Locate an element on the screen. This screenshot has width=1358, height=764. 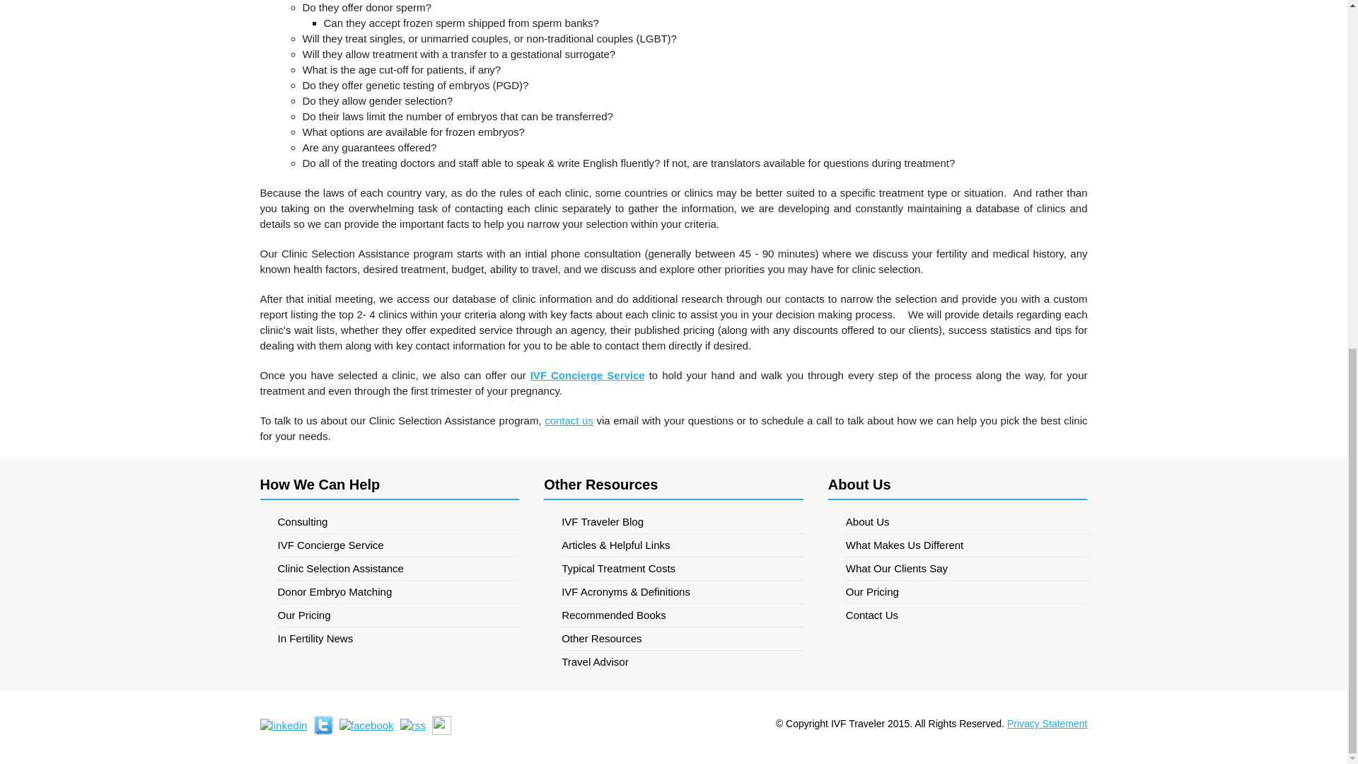
In Fertility News is located at coordinates (397, 638).